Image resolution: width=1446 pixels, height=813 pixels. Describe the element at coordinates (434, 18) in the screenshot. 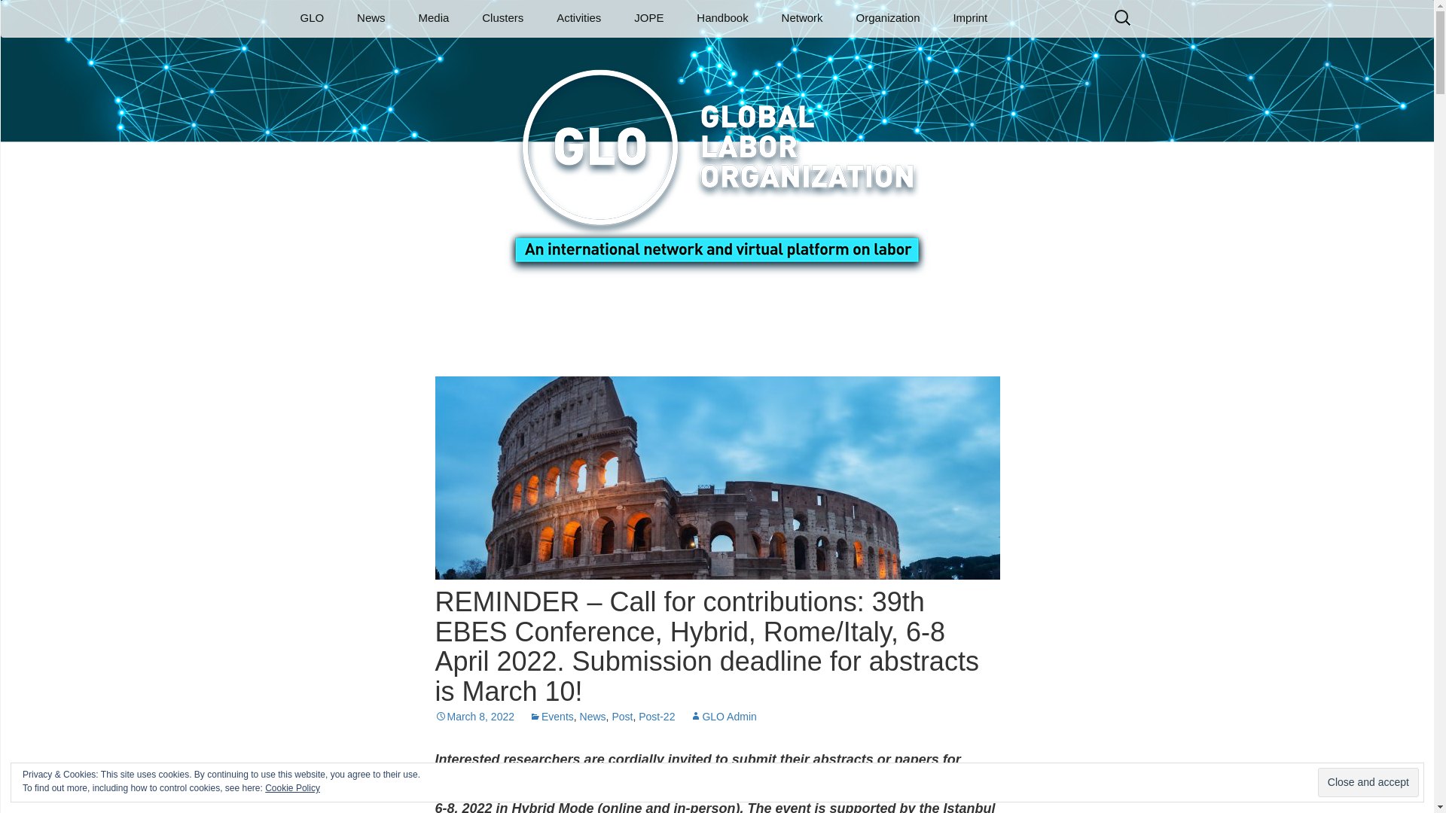

I see `Media` at that location.